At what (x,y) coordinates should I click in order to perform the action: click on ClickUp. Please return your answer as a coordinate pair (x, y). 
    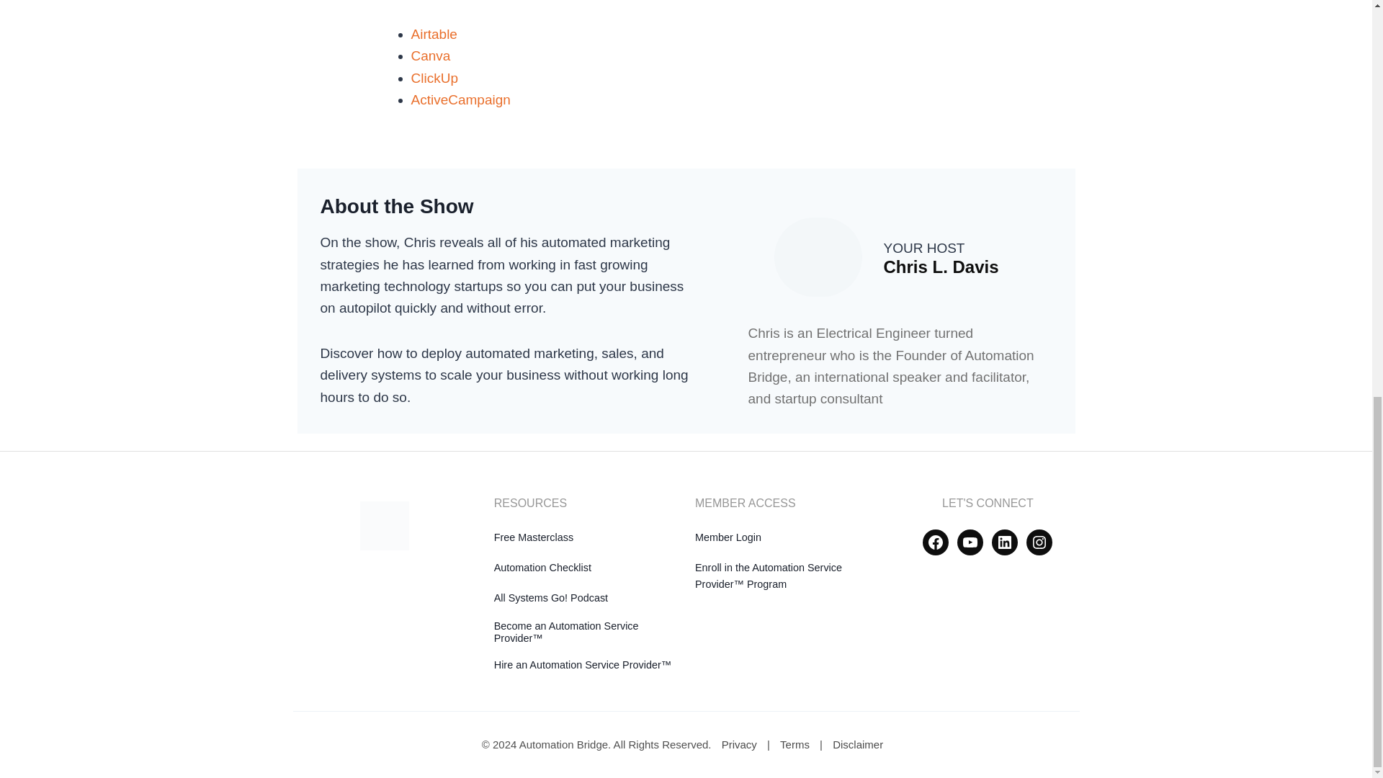
    Looking at the image, I should click on (434, 77).